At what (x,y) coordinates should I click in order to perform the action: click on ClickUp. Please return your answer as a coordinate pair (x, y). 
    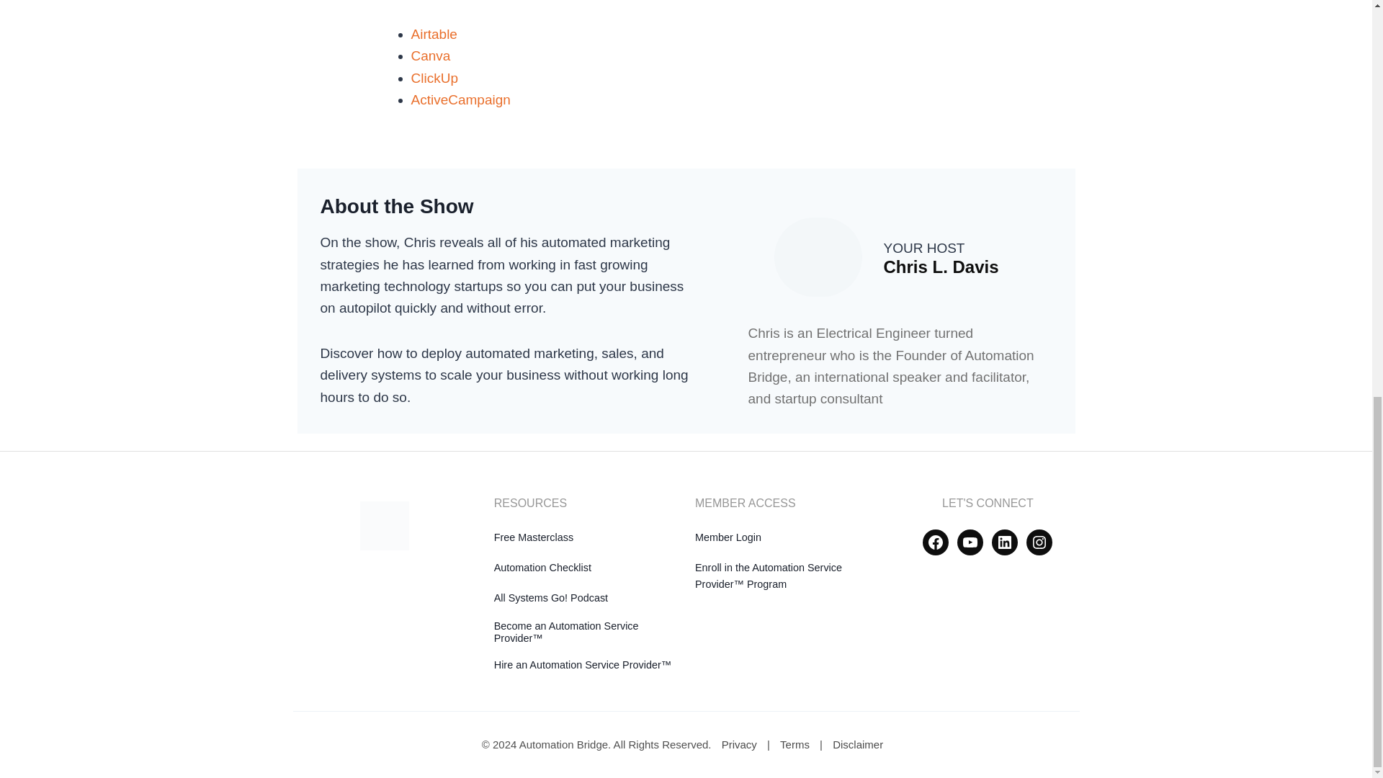
    Looking at the image, I should click on (434, 77).